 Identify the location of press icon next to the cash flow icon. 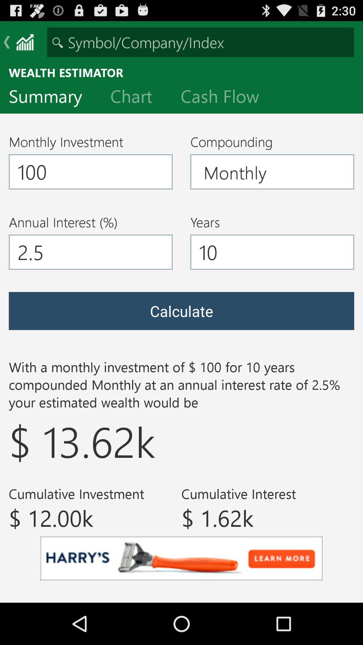
(136, 98).